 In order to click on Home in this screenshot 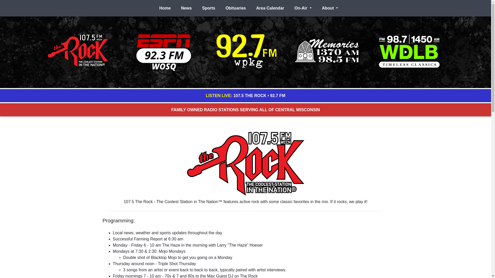, I will do `click(165, 8)`.